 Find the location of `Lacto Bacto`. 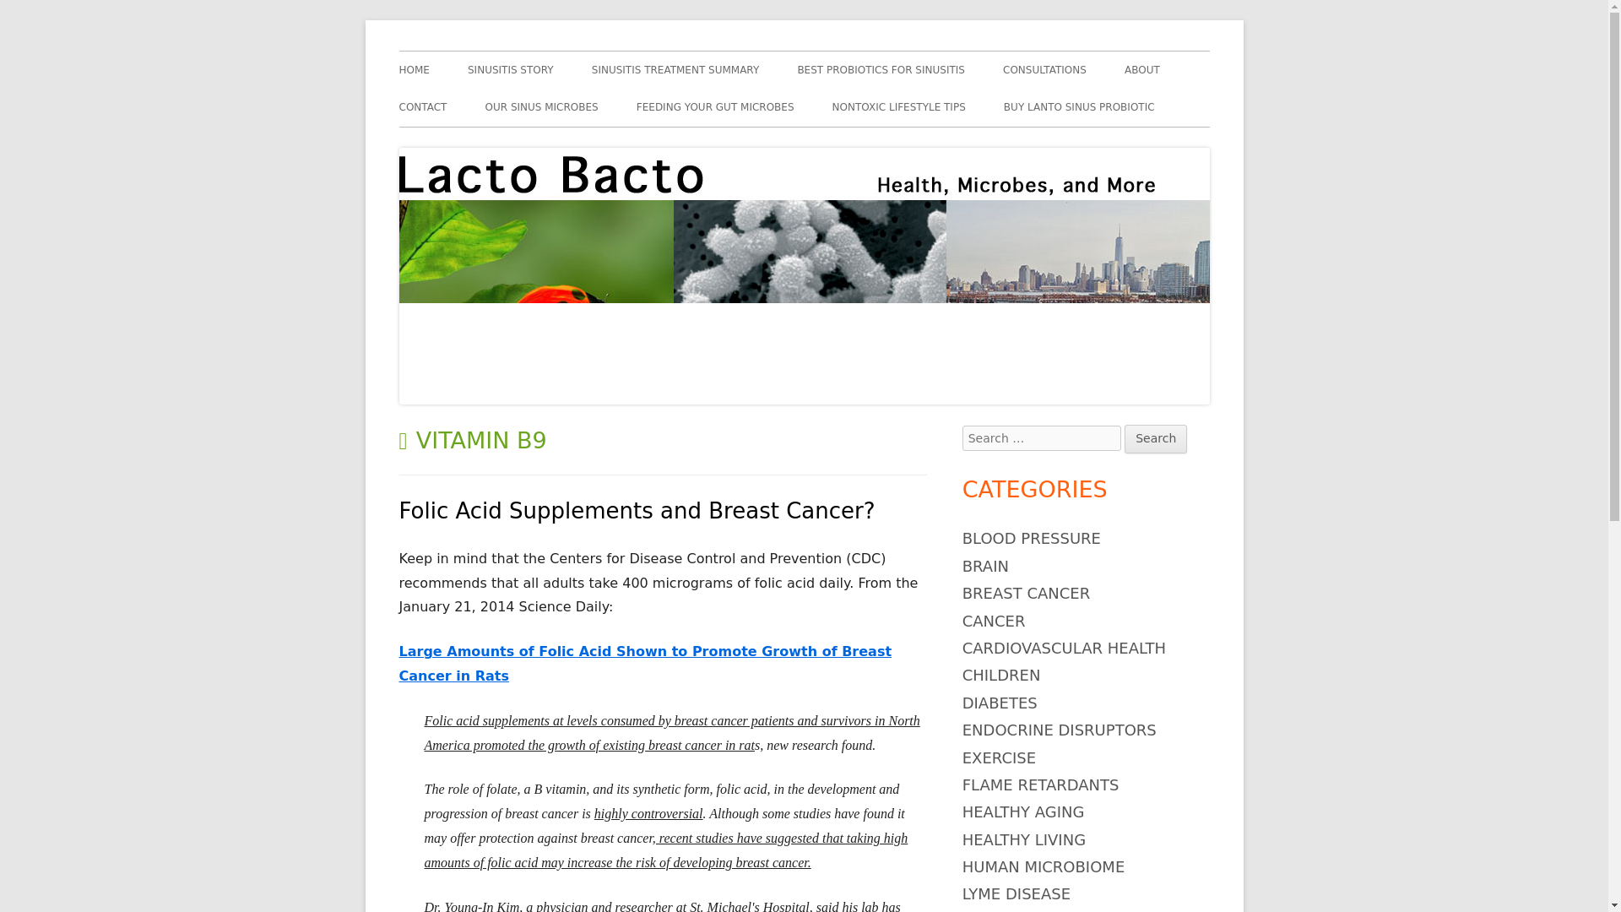

Lacto Bacto is located at coordinates (463, 51).